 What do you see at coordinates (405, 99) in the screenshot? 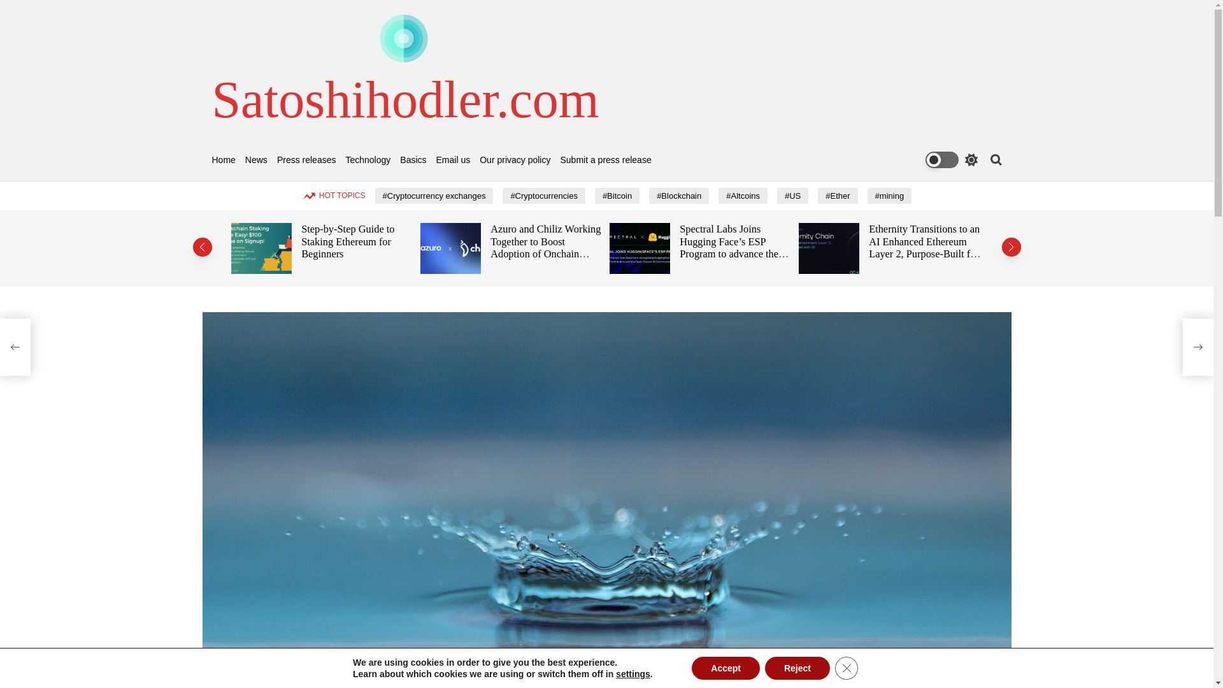
I see `Satoshihodler.com` at bounding box center [405, 99].